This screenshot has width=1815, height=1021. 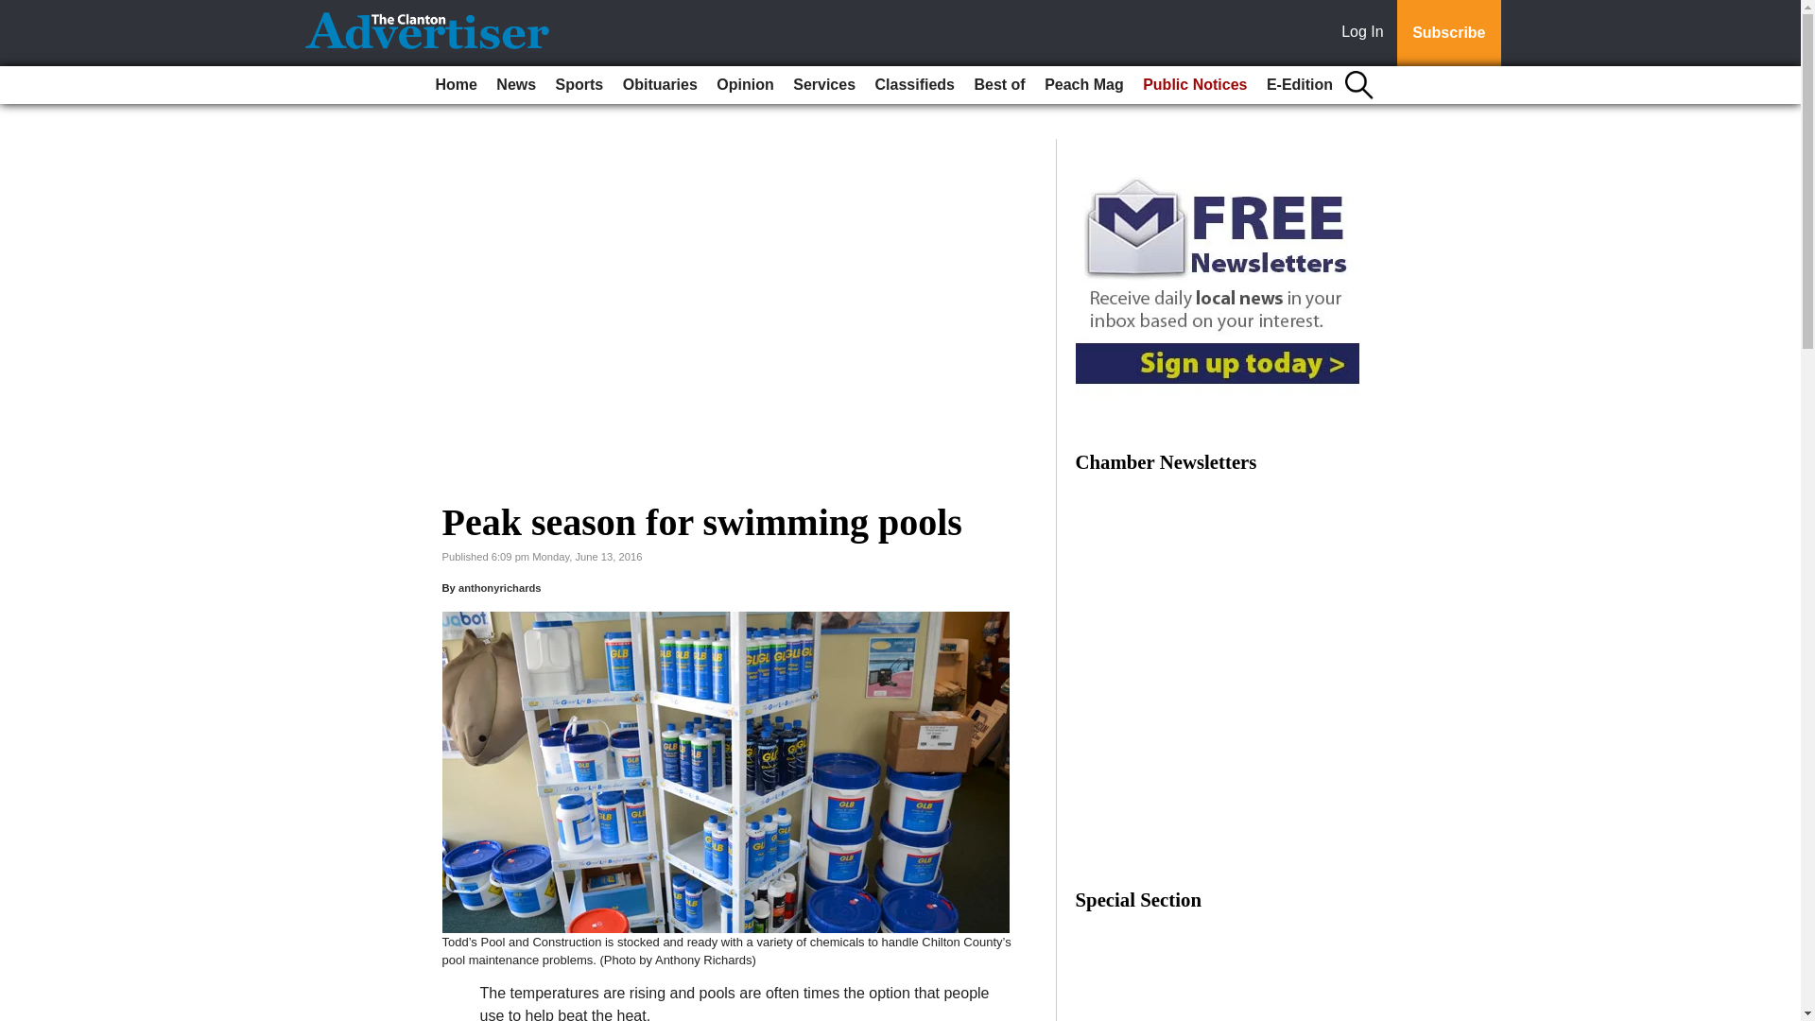 I want to click on News, so click(x=515, y=85).